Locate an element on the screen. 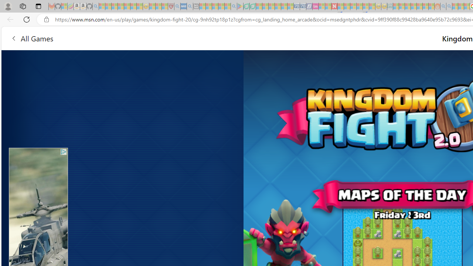 The height and width of the screenshot is (266, 473). Expert Portfolios - Sleeping is located at coordinates (414, 7).